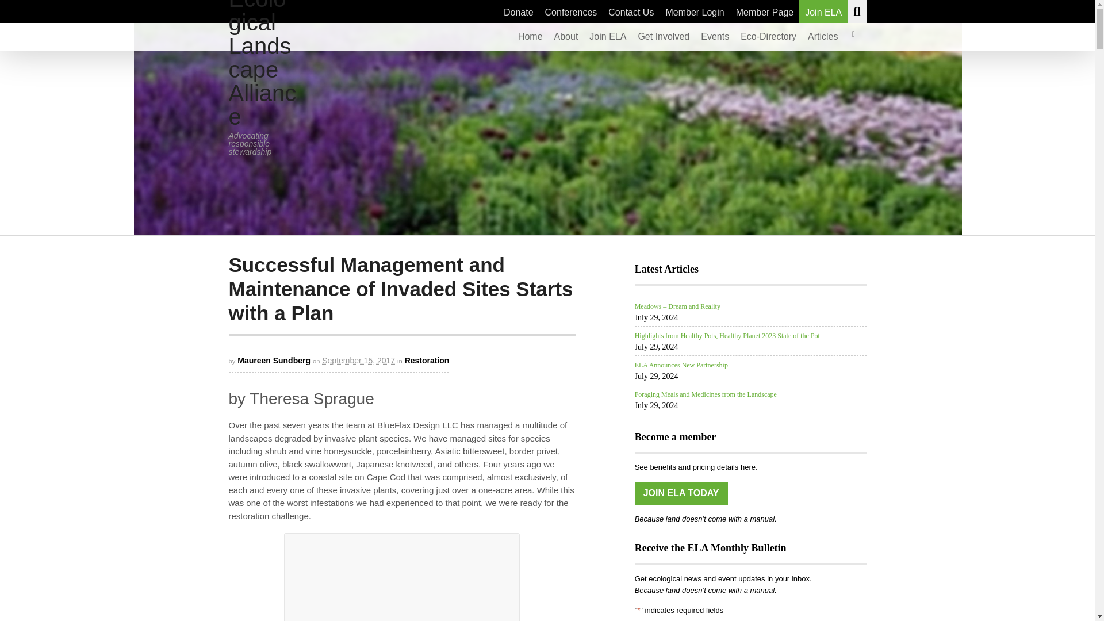  What do you see at coordinates (695, 11) in the screenshot?
I see `Member Login` at bounding box center [695, 11].